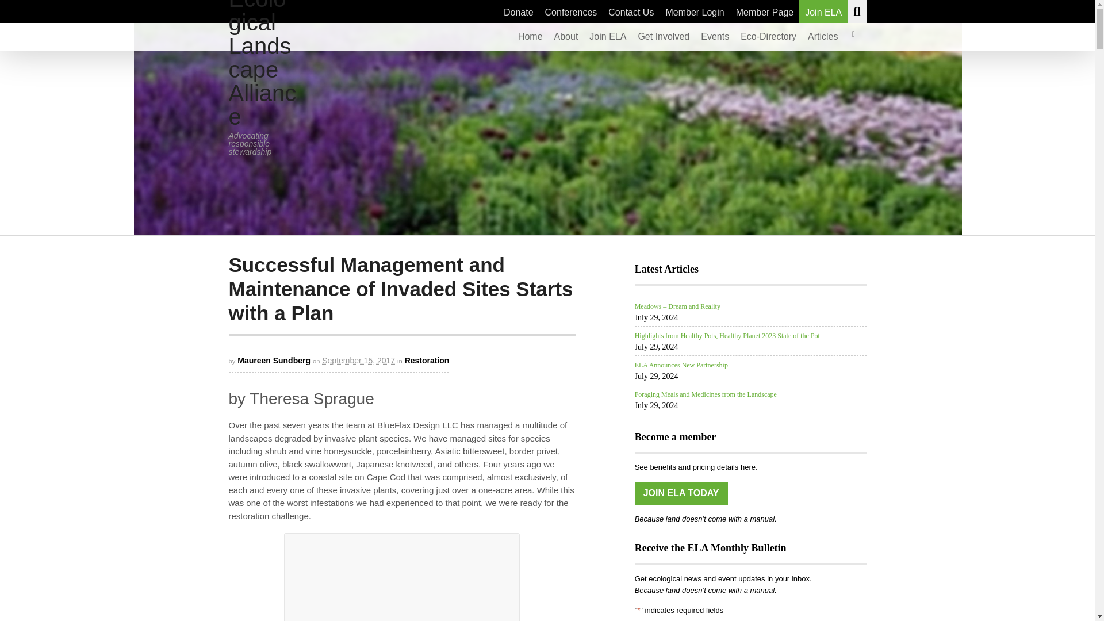  What do you see at coordinates (695, 11) in the screenshot?
I see `Member Login` at bounding box center [695, 11].